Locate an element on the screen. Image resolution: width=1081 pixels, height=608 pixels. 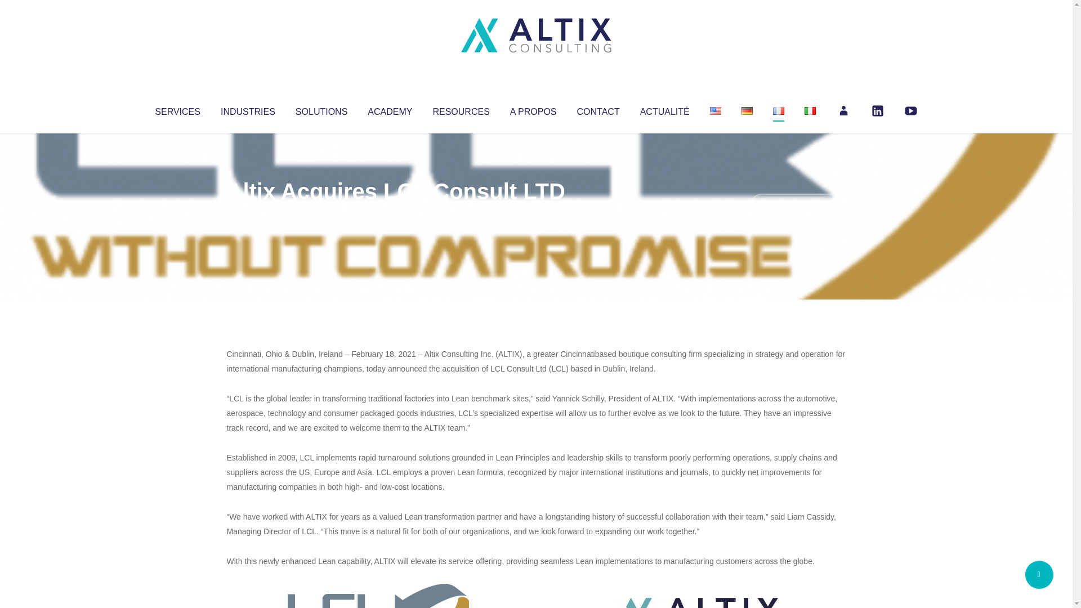
ACADEMY is located at coordinates (390, 109).